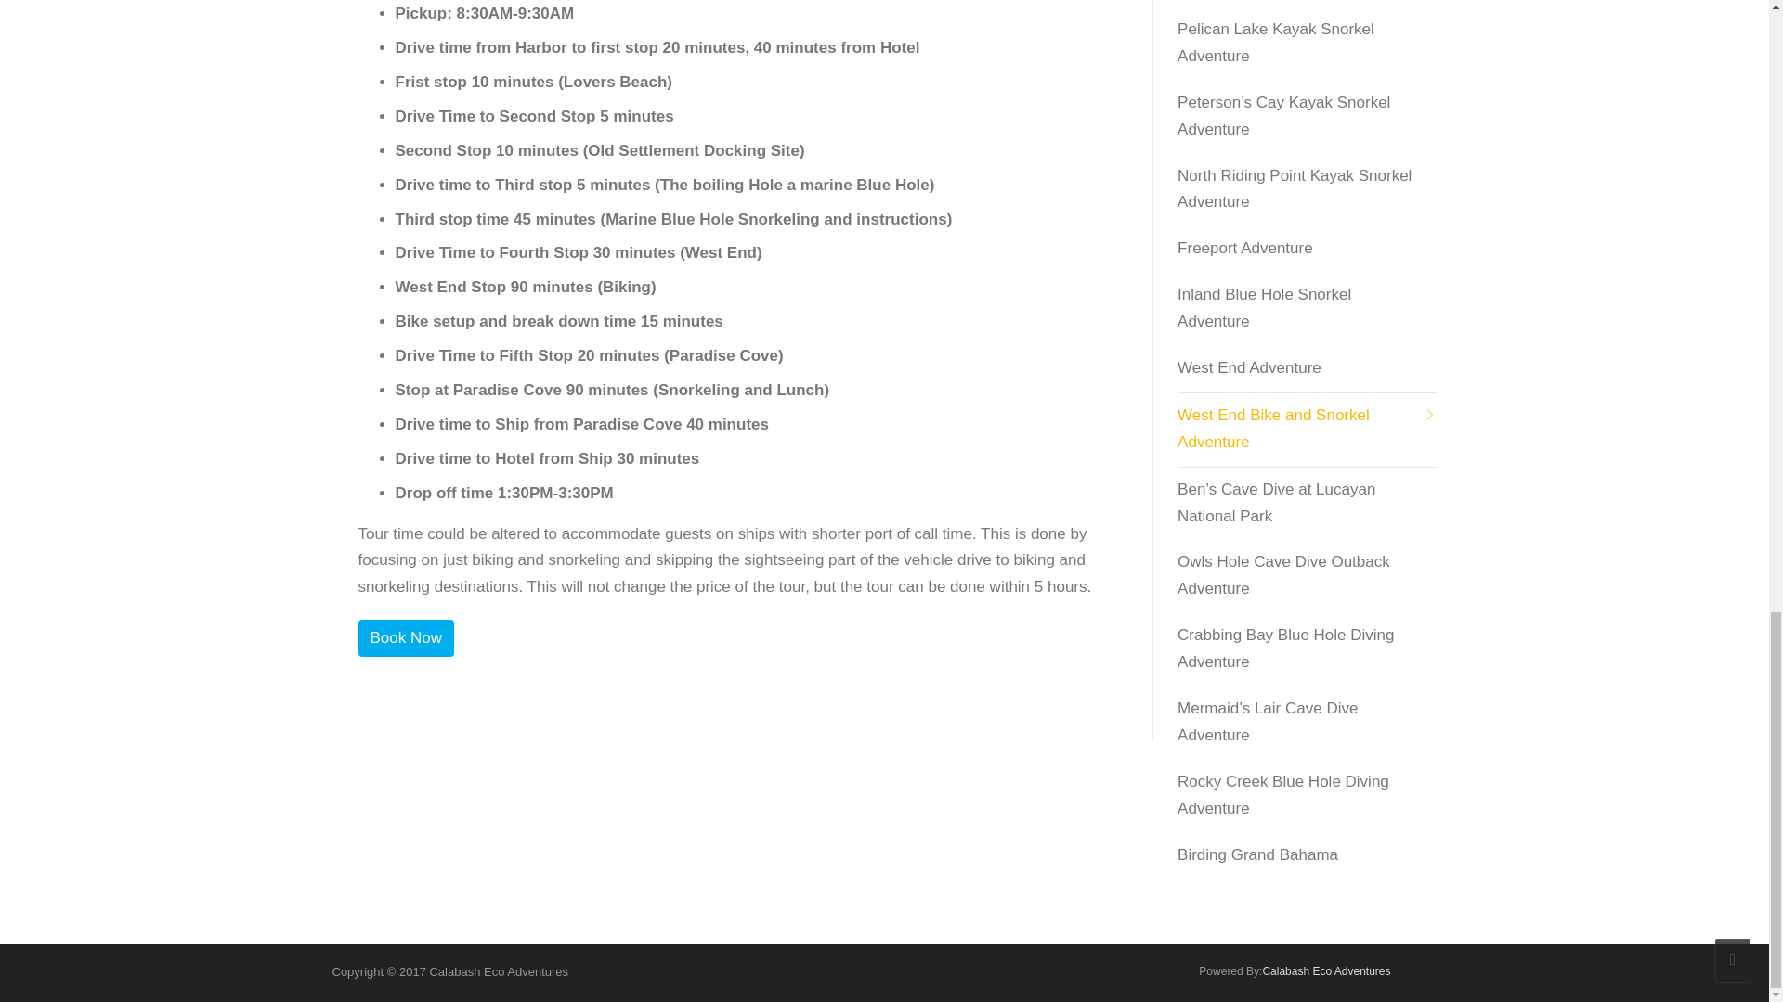 The width and height of the screenshot is (1783, 1002). I want to click on Pelican Lake Kayak Snorkel Adventure, so click(1307, 44).